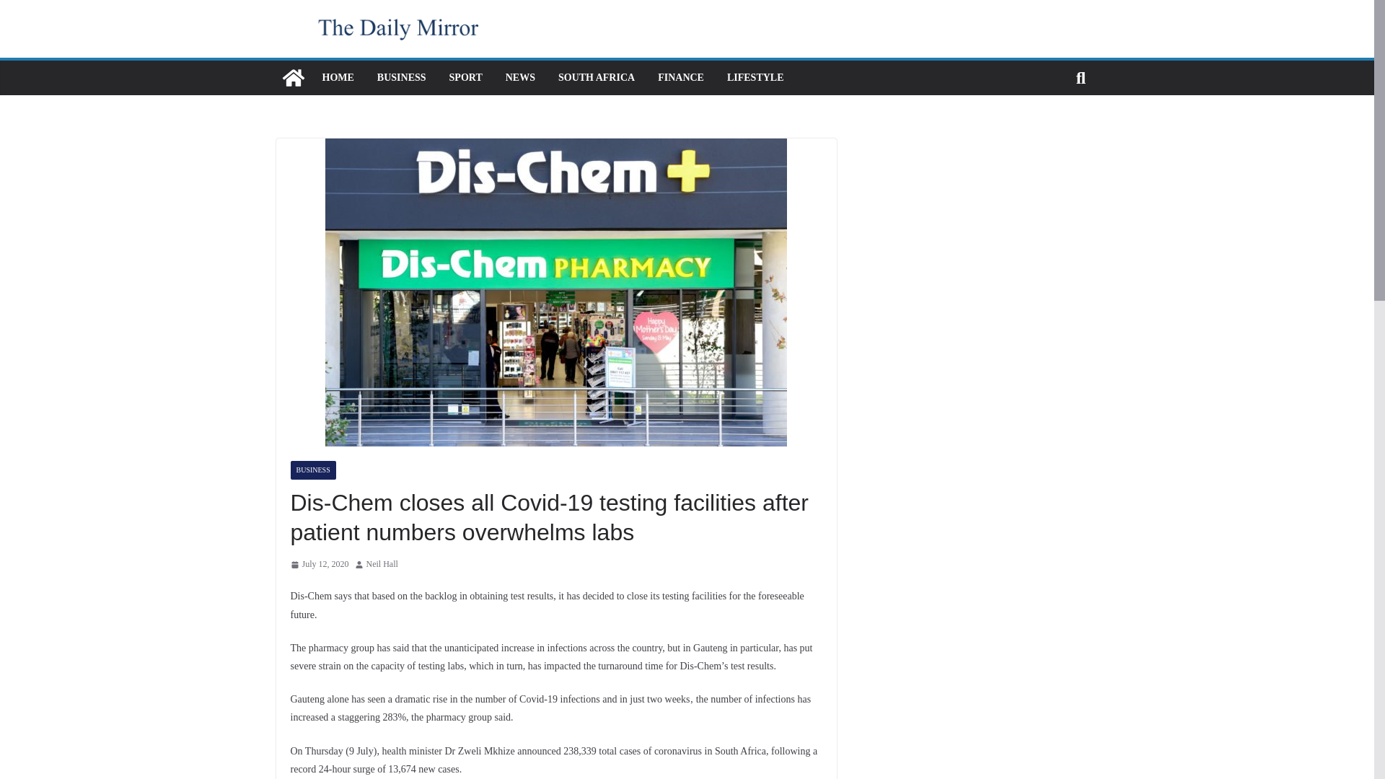 Image resolution: width=1385 pixels, height=779 pixels. Describe the element at coordinates (319, 564) in the screenshot. I see `5:15 pm` at that location.